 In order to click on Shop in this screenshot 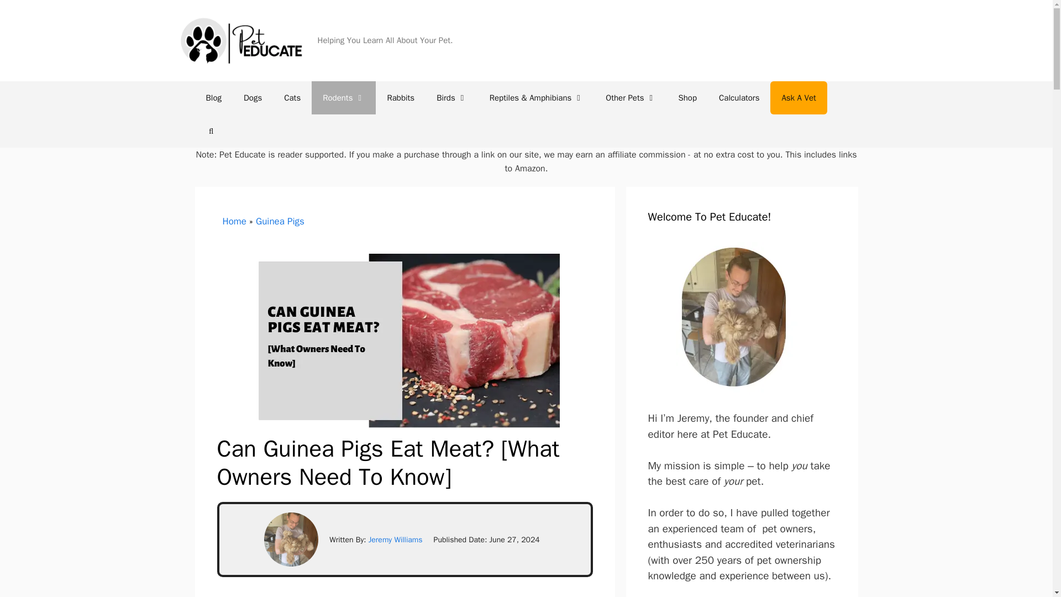, I will do `click(687, 97)`.